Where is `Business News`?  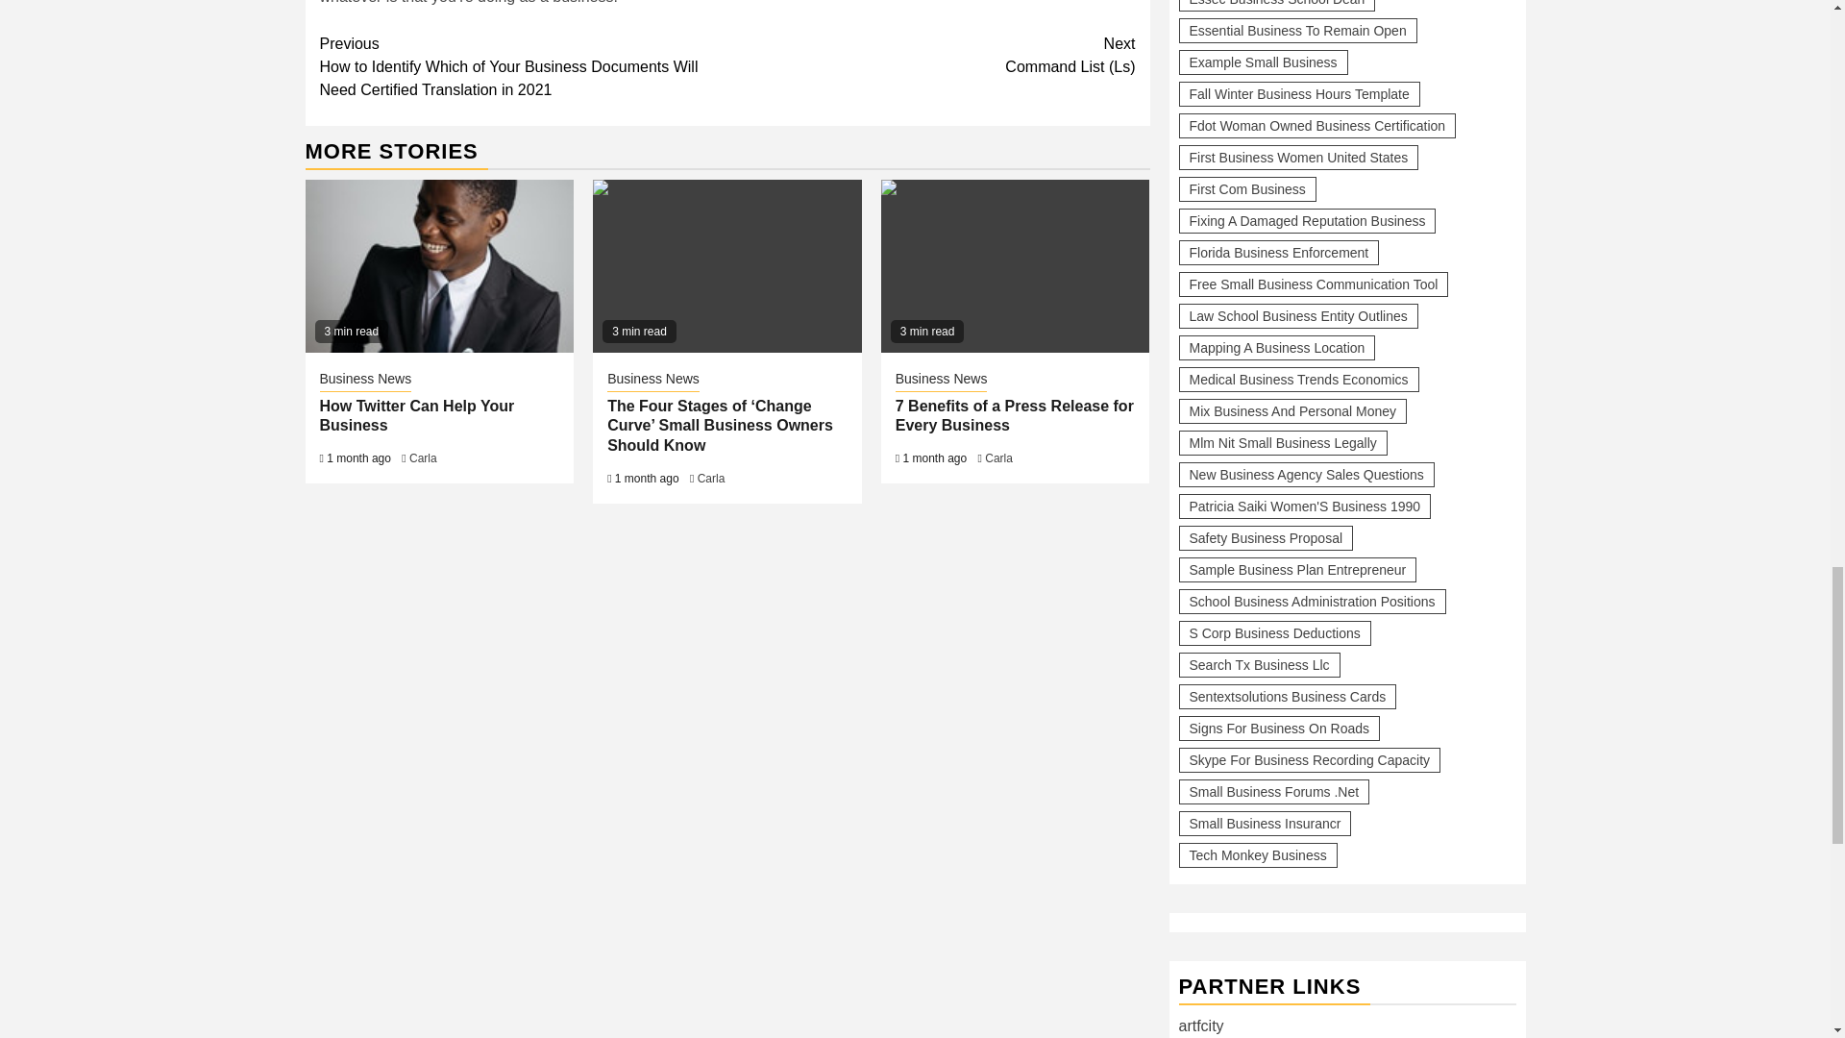
Business News is located at coordinates (365, 381).